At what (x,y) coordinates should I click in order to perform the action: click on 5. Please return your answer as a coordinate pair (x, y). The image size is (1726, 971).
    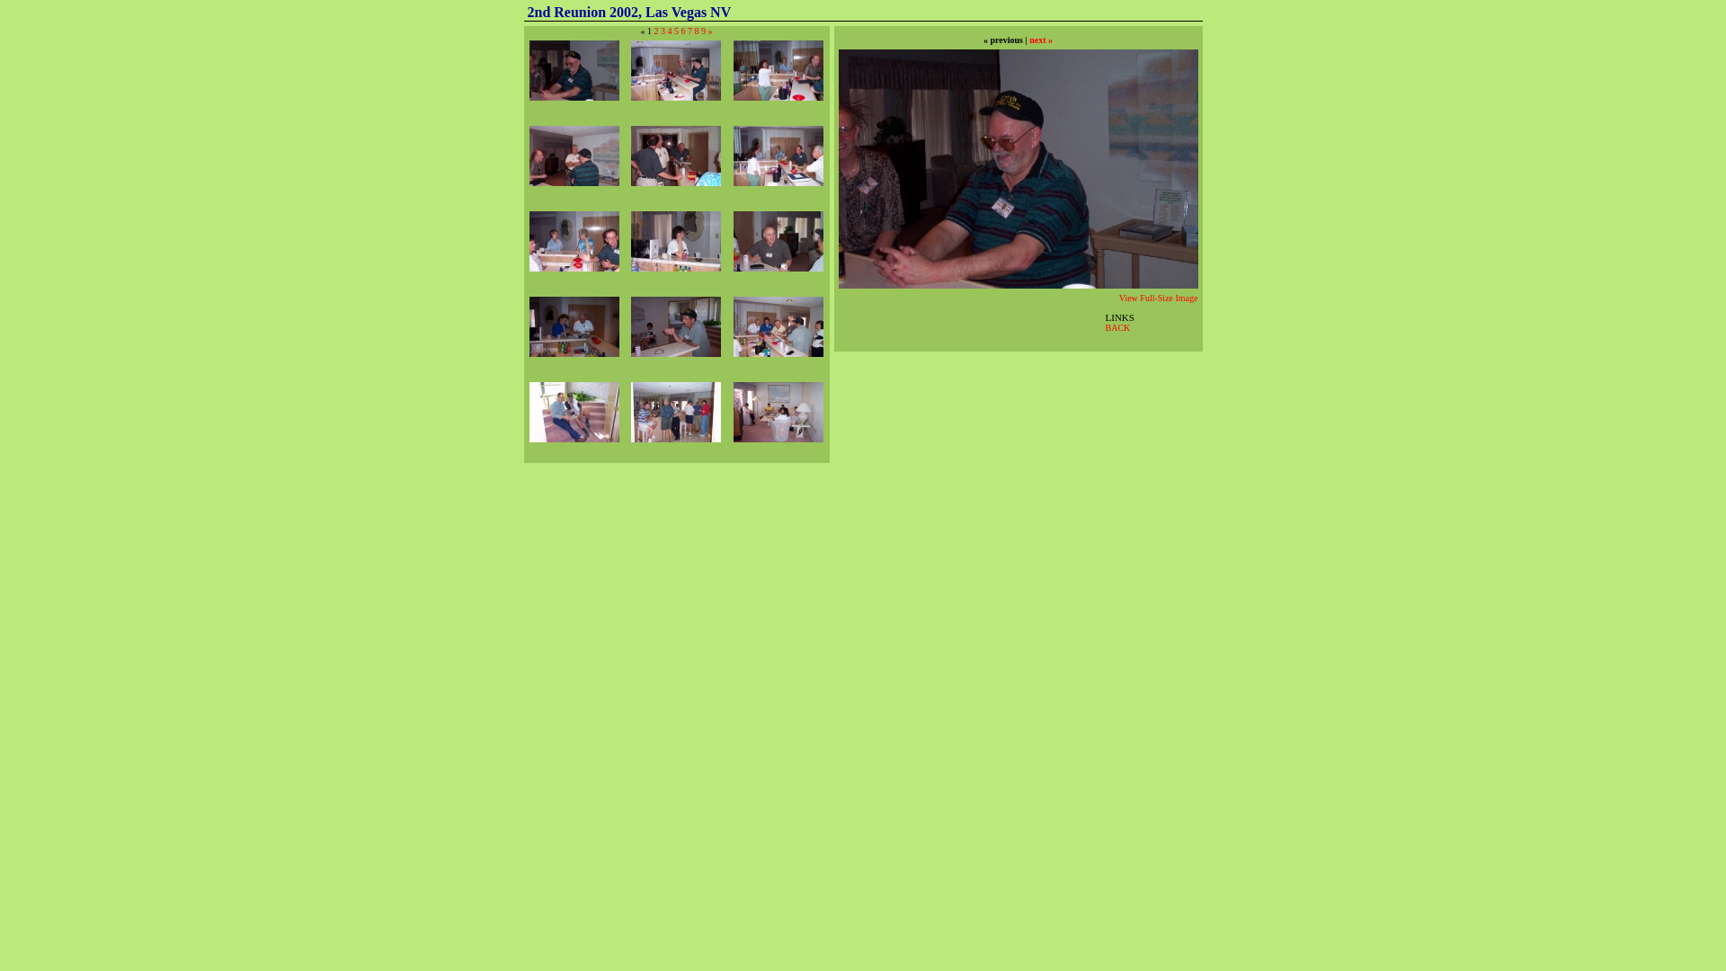
    Looking at the image, I should click on (676, 31).